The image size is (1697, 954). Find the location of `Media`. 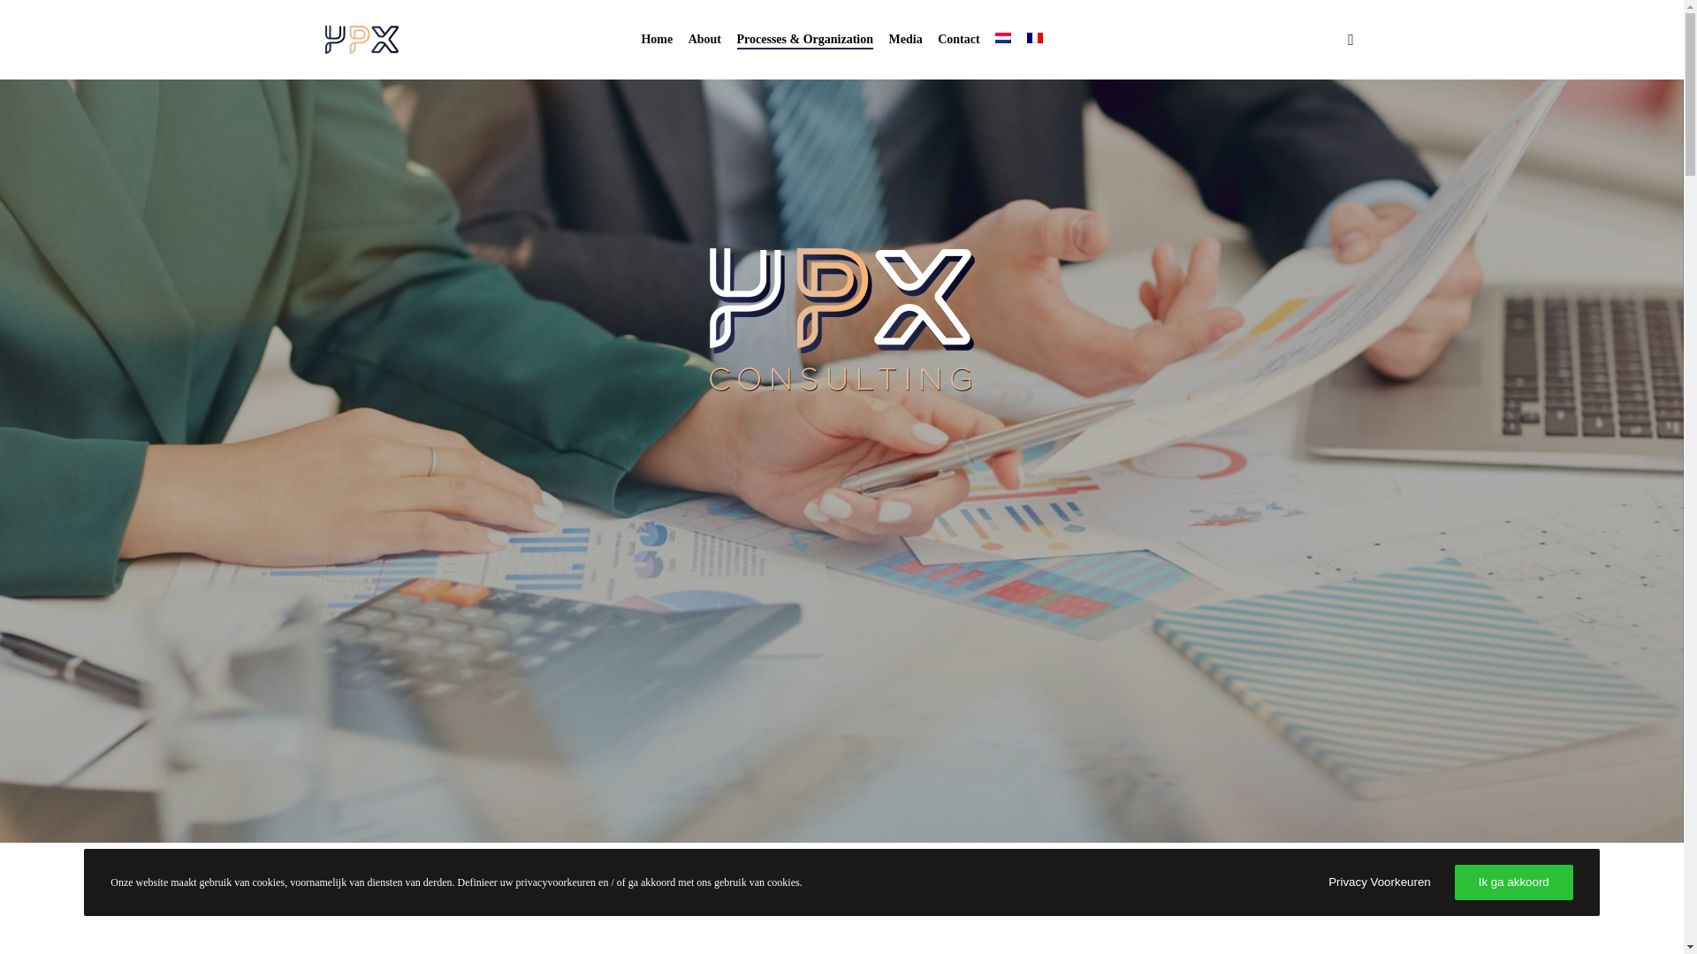

Media is located at coordinates (905, 39).